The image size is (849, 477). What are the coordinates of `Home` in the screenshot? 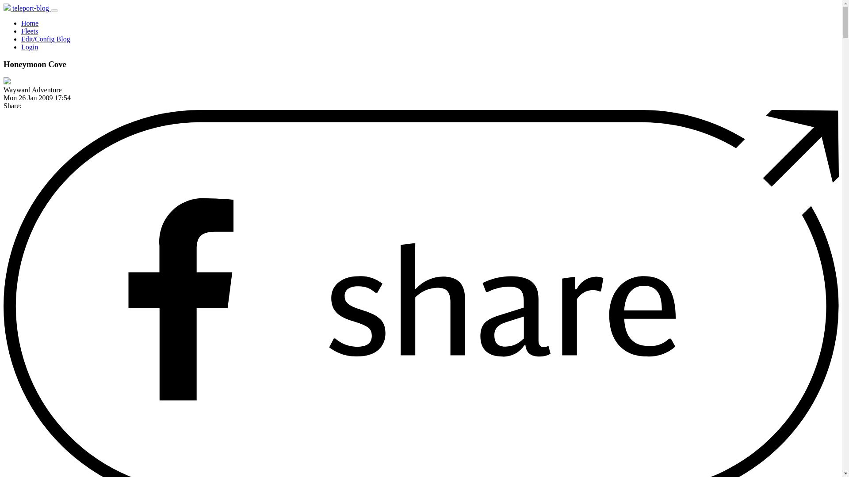 It's located at (30, 23).